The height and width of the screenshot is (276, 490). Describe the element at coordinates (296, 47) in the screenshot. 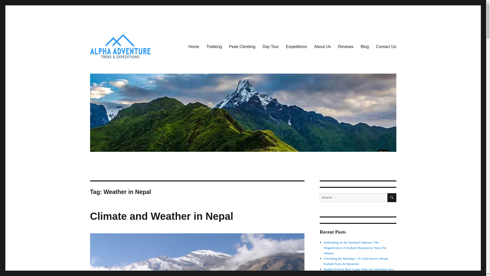

I see `Expeditions` at that location.